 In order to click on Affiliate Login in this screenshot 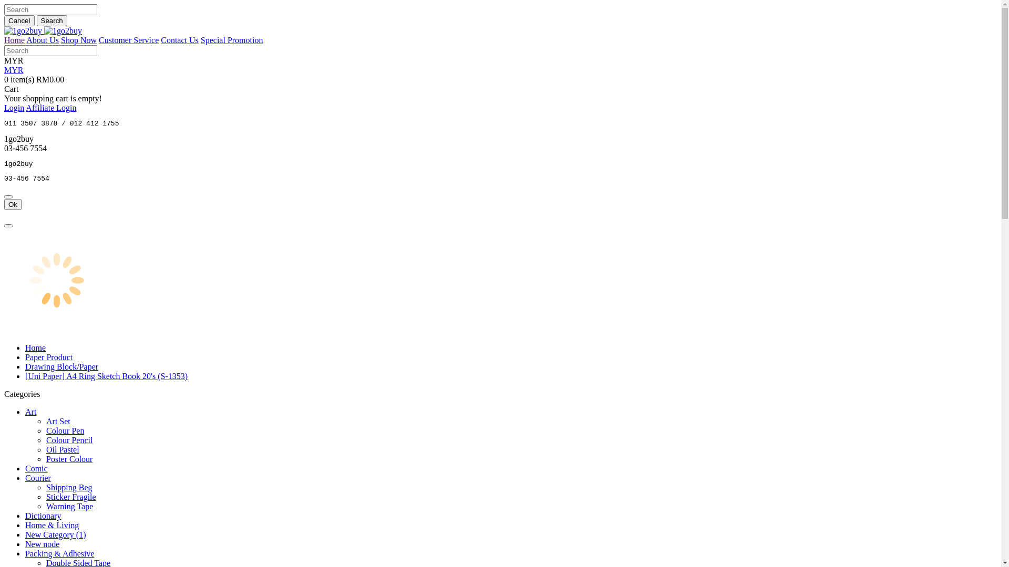, I will do `click(51, 108)`.